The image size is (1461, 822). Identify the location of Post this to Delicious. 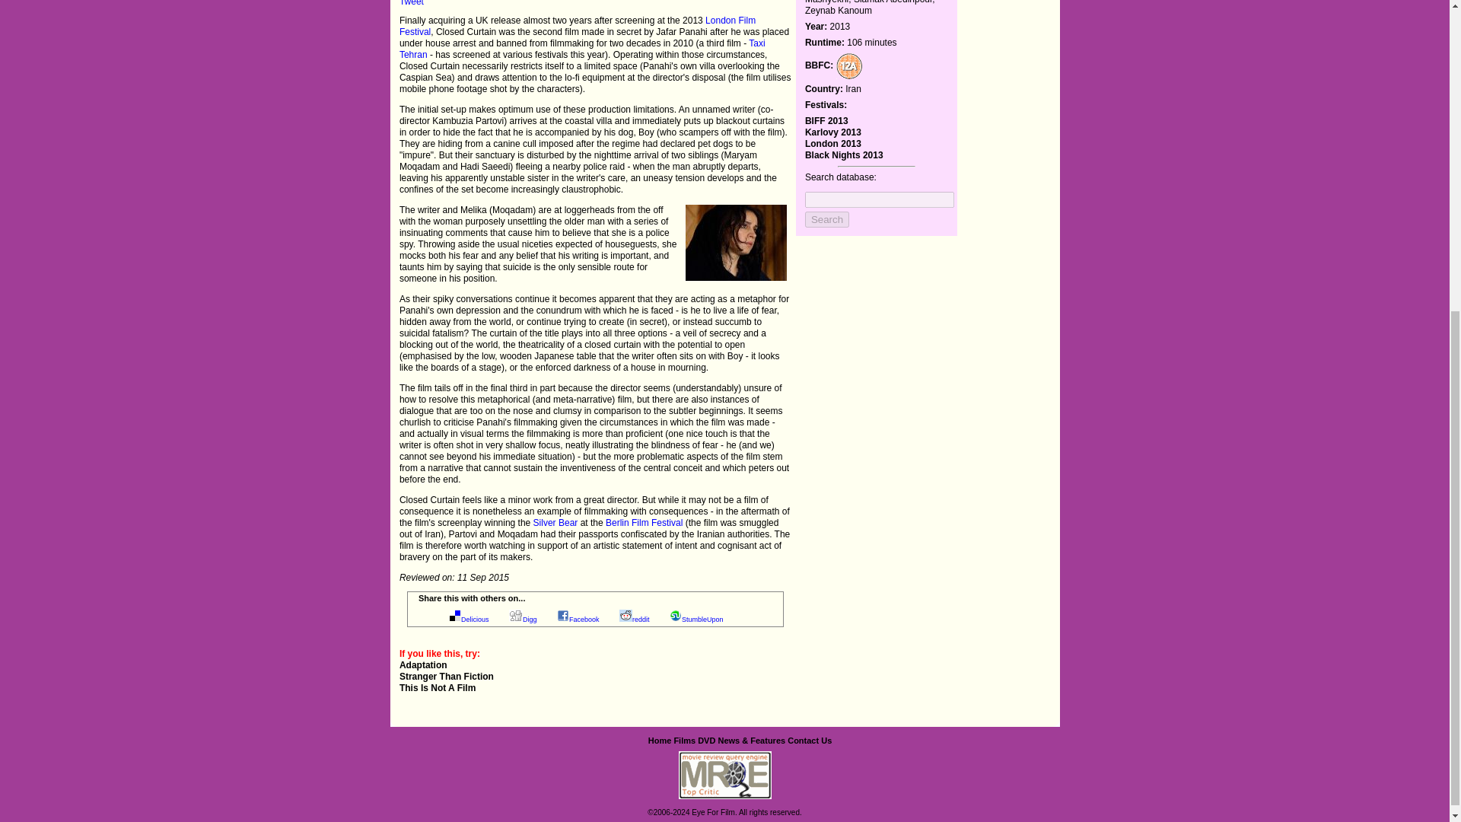
(475, 619).